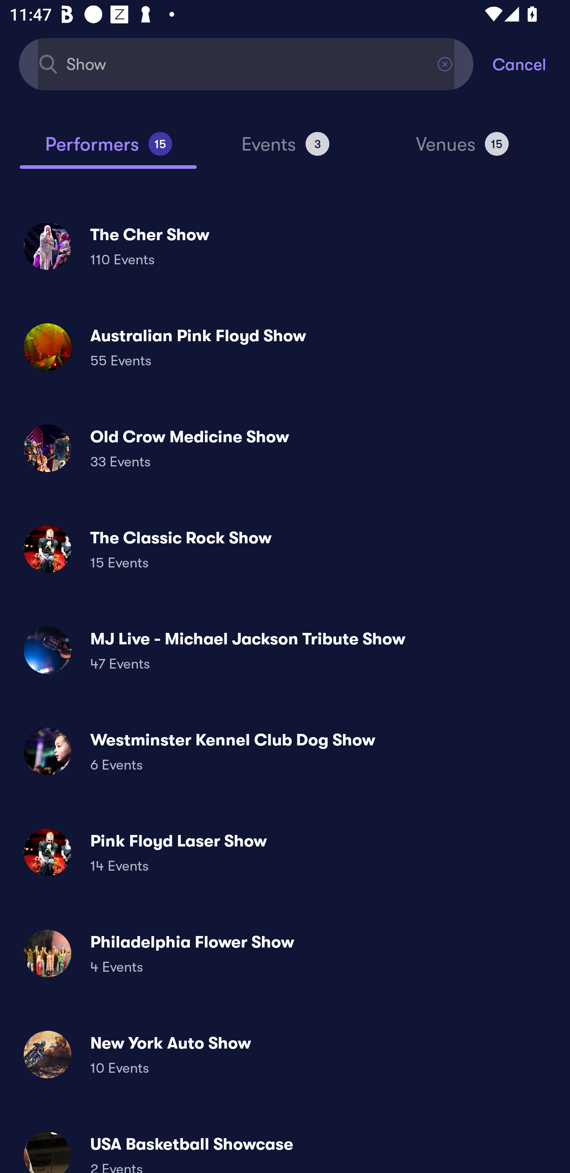  Describe the element at coordinates (285, 246) in the screenshot. I see `The Cher Show 110 Events` at that location.